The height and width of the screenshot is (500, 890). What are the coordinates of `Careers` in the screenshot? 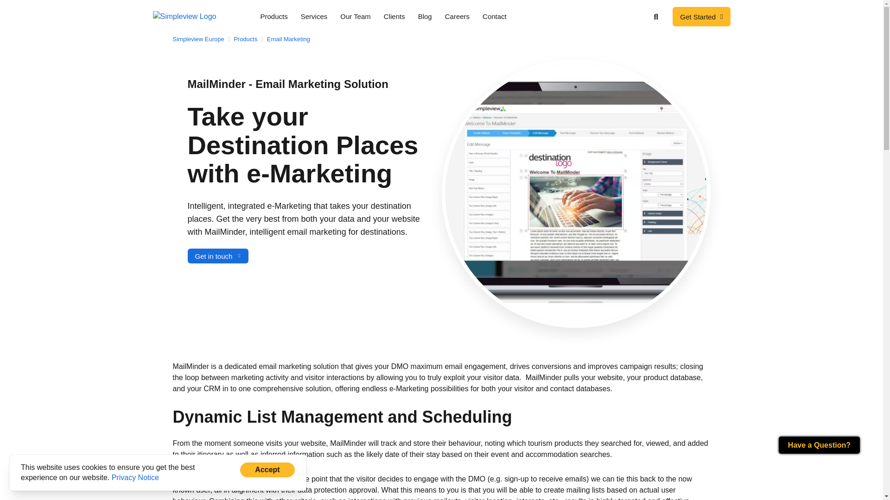 It's located at (457, 17).